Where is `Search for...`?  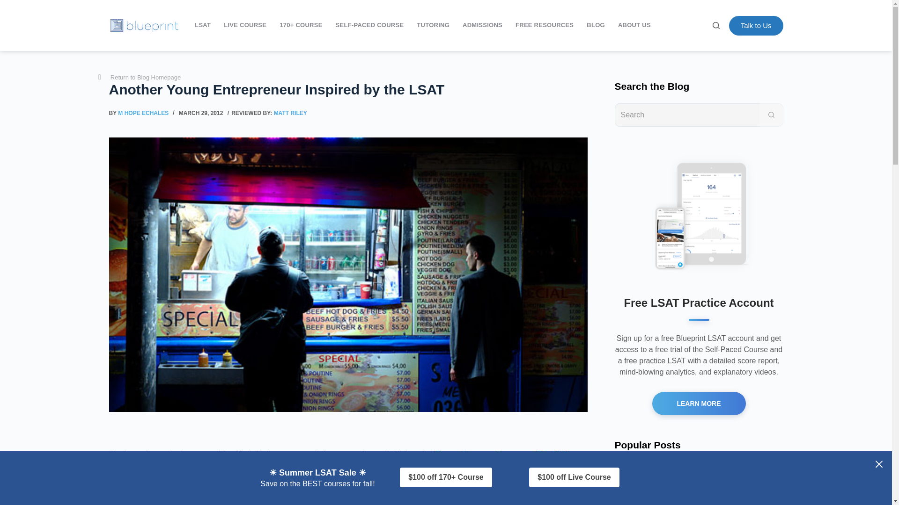 Search for... is located at coordinates (686, 115).